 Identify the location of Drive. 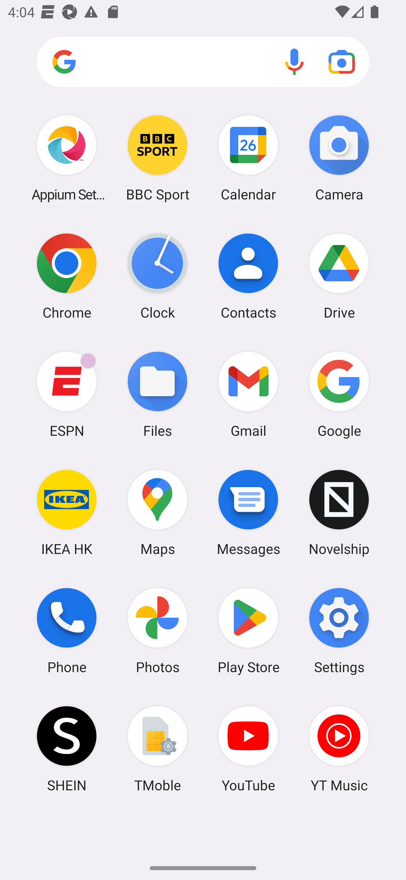
(339, 276).